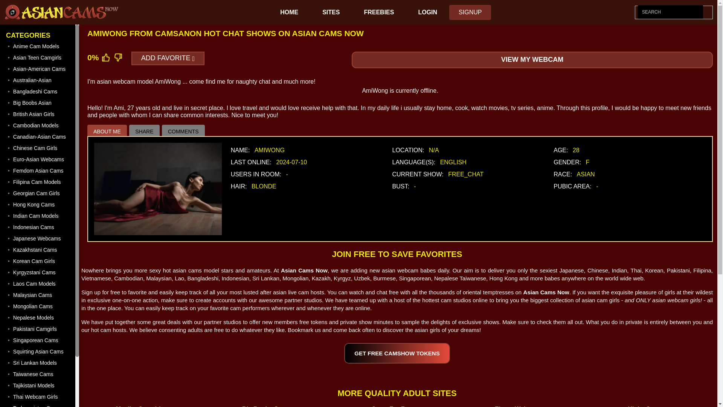  I want to click on Tajikistani Models, so click(38, 385).